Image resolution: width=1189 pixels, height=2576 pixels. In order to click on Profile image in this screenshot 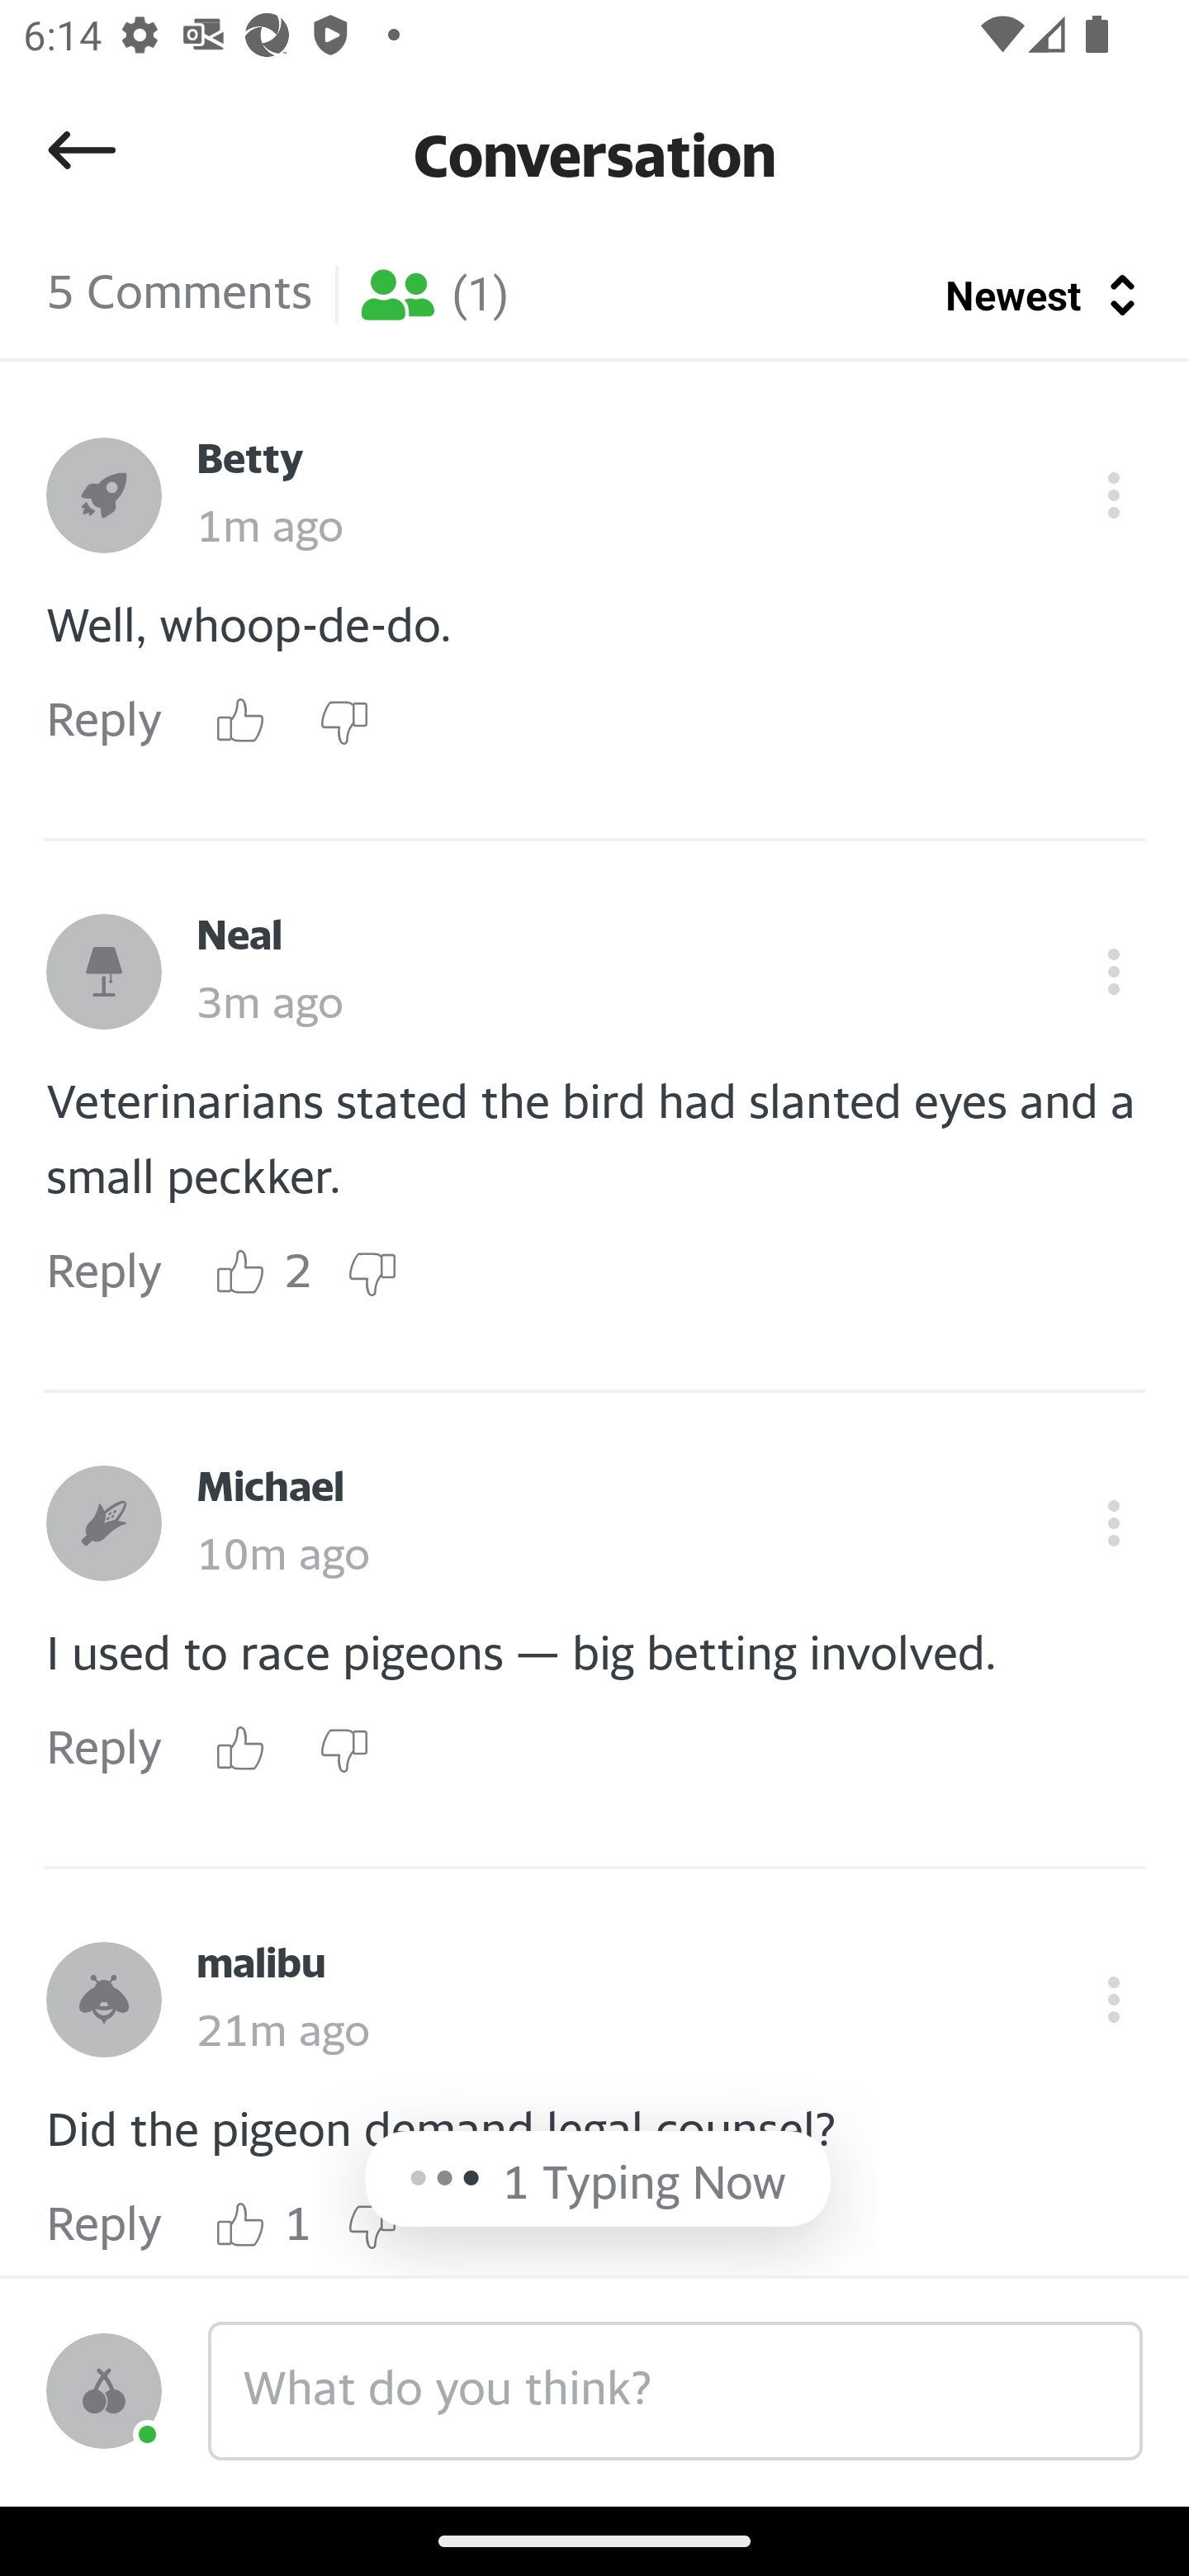, I will do `click(104, 973)`.